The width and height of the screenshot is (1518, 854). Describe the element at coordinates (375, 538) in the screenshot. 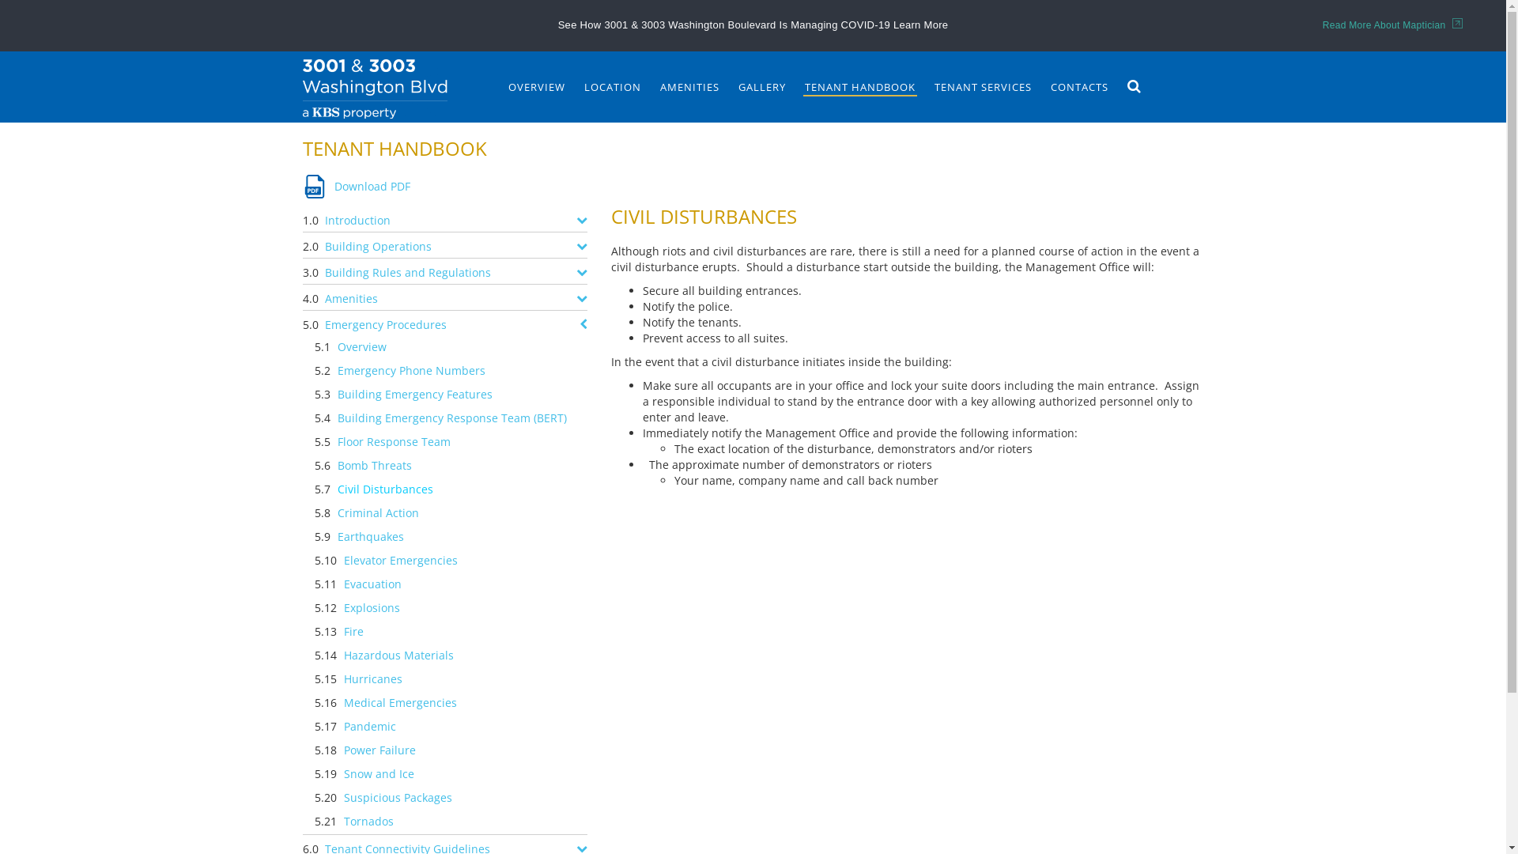

I see `Earthquakes` at that location.